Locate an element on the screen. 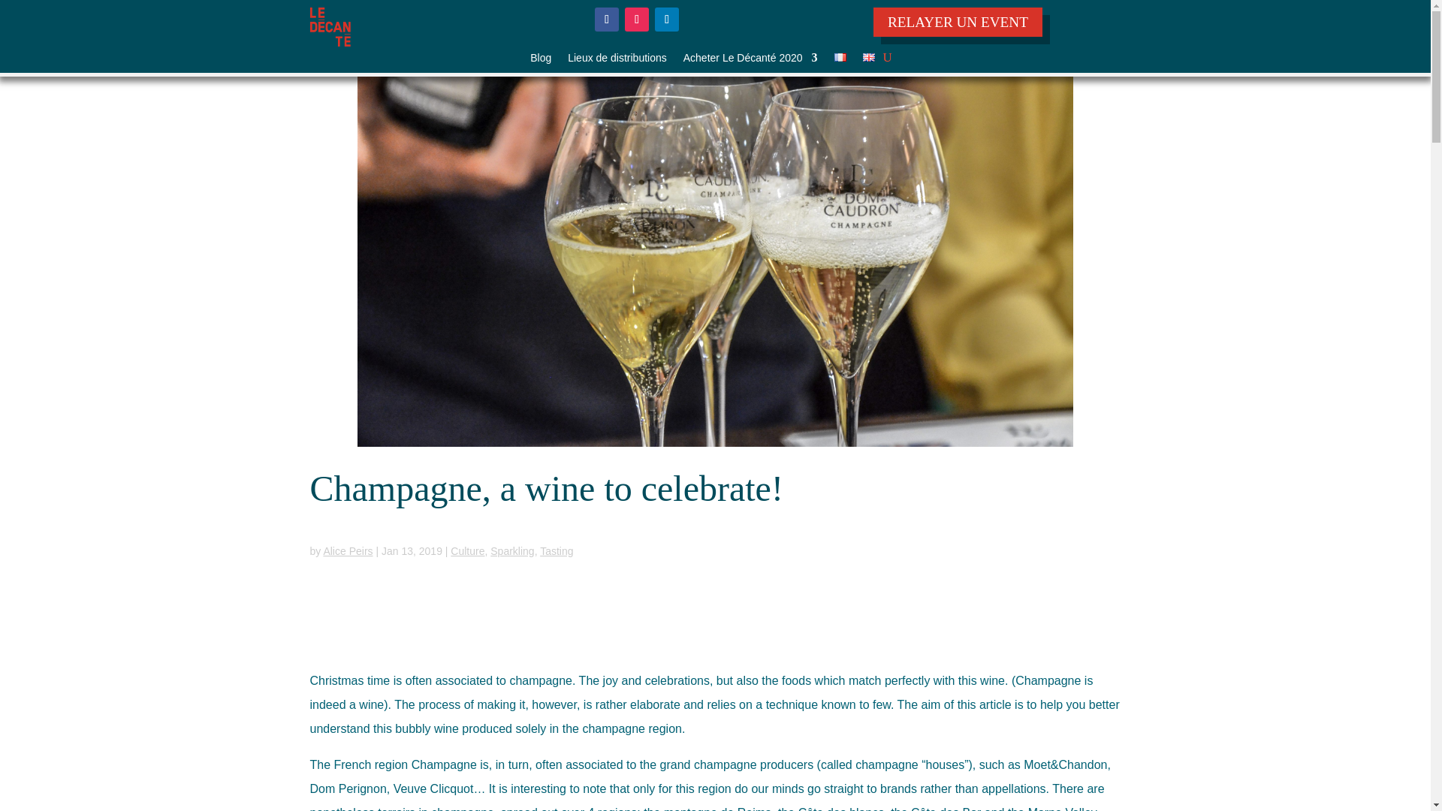 The image size is (1442, 811). Posts by Alice Peirs is located at coordinates (347, 550).